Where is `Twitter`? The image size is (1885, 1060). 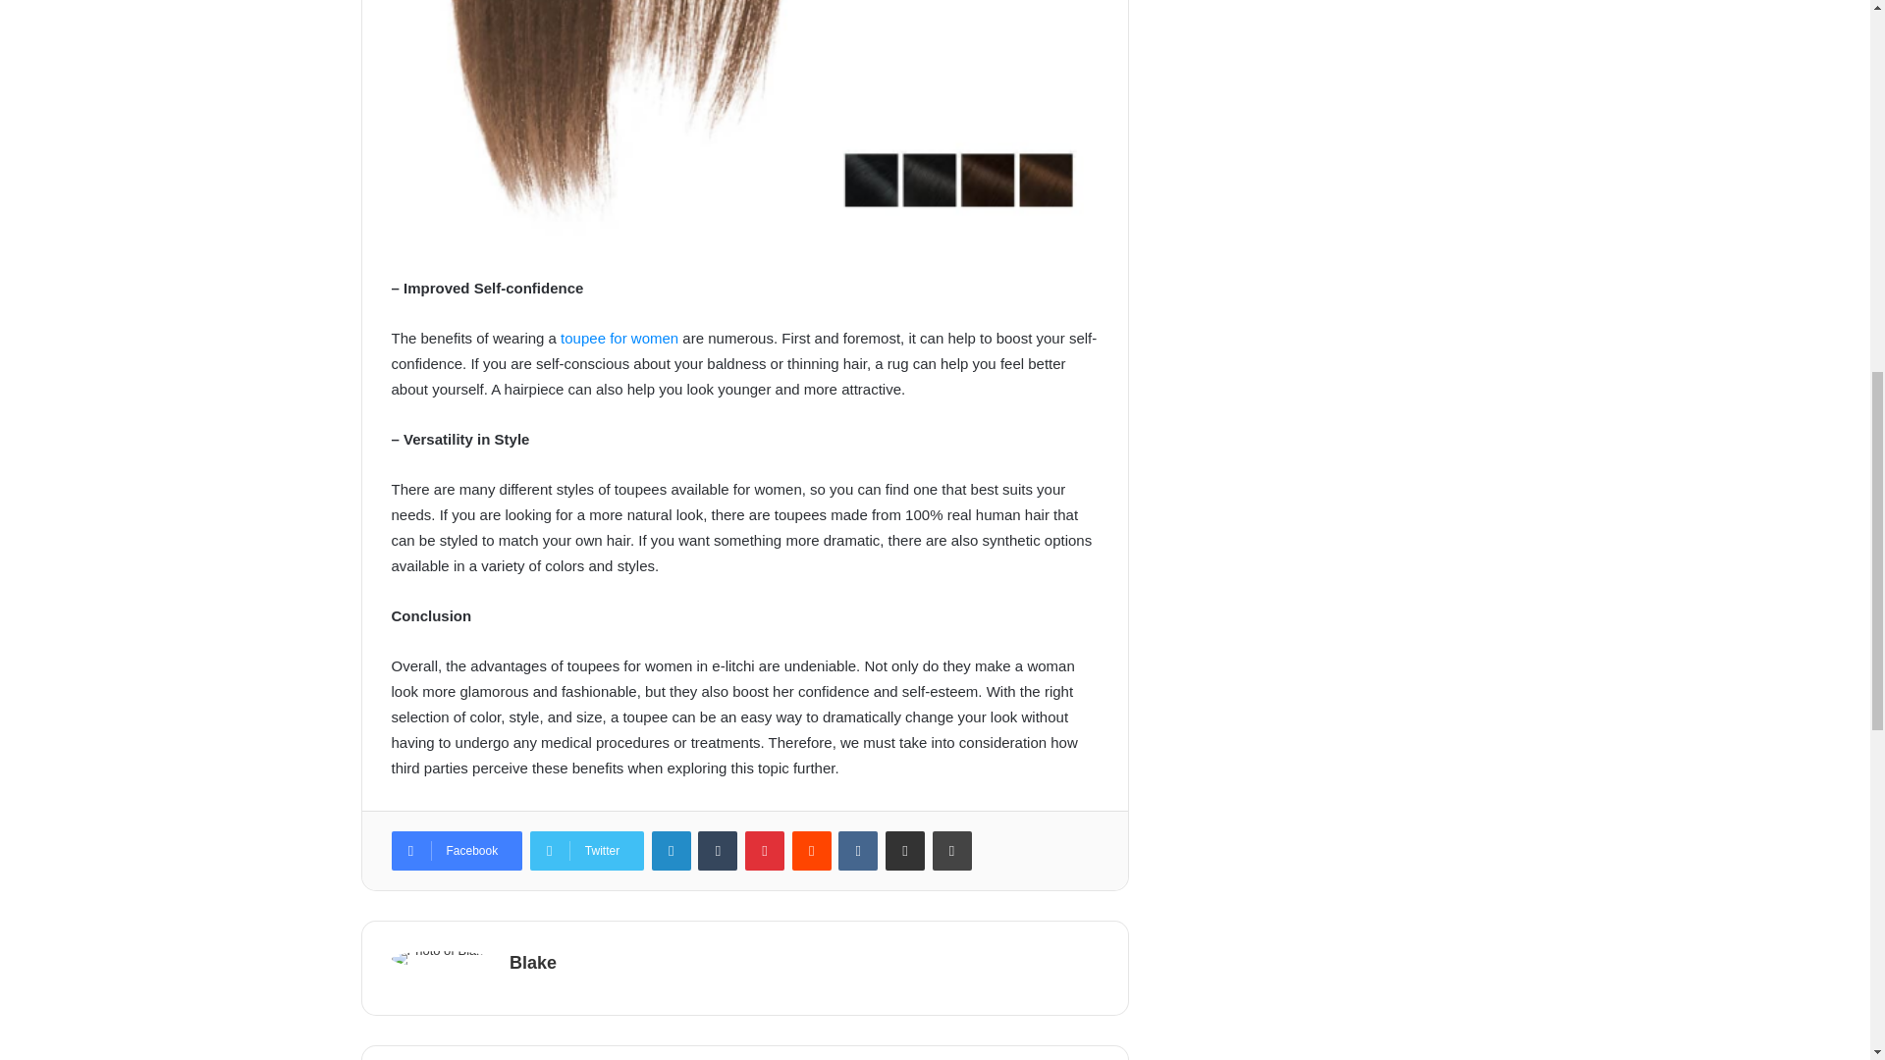
Twitter is located at coordinates (587, 850).